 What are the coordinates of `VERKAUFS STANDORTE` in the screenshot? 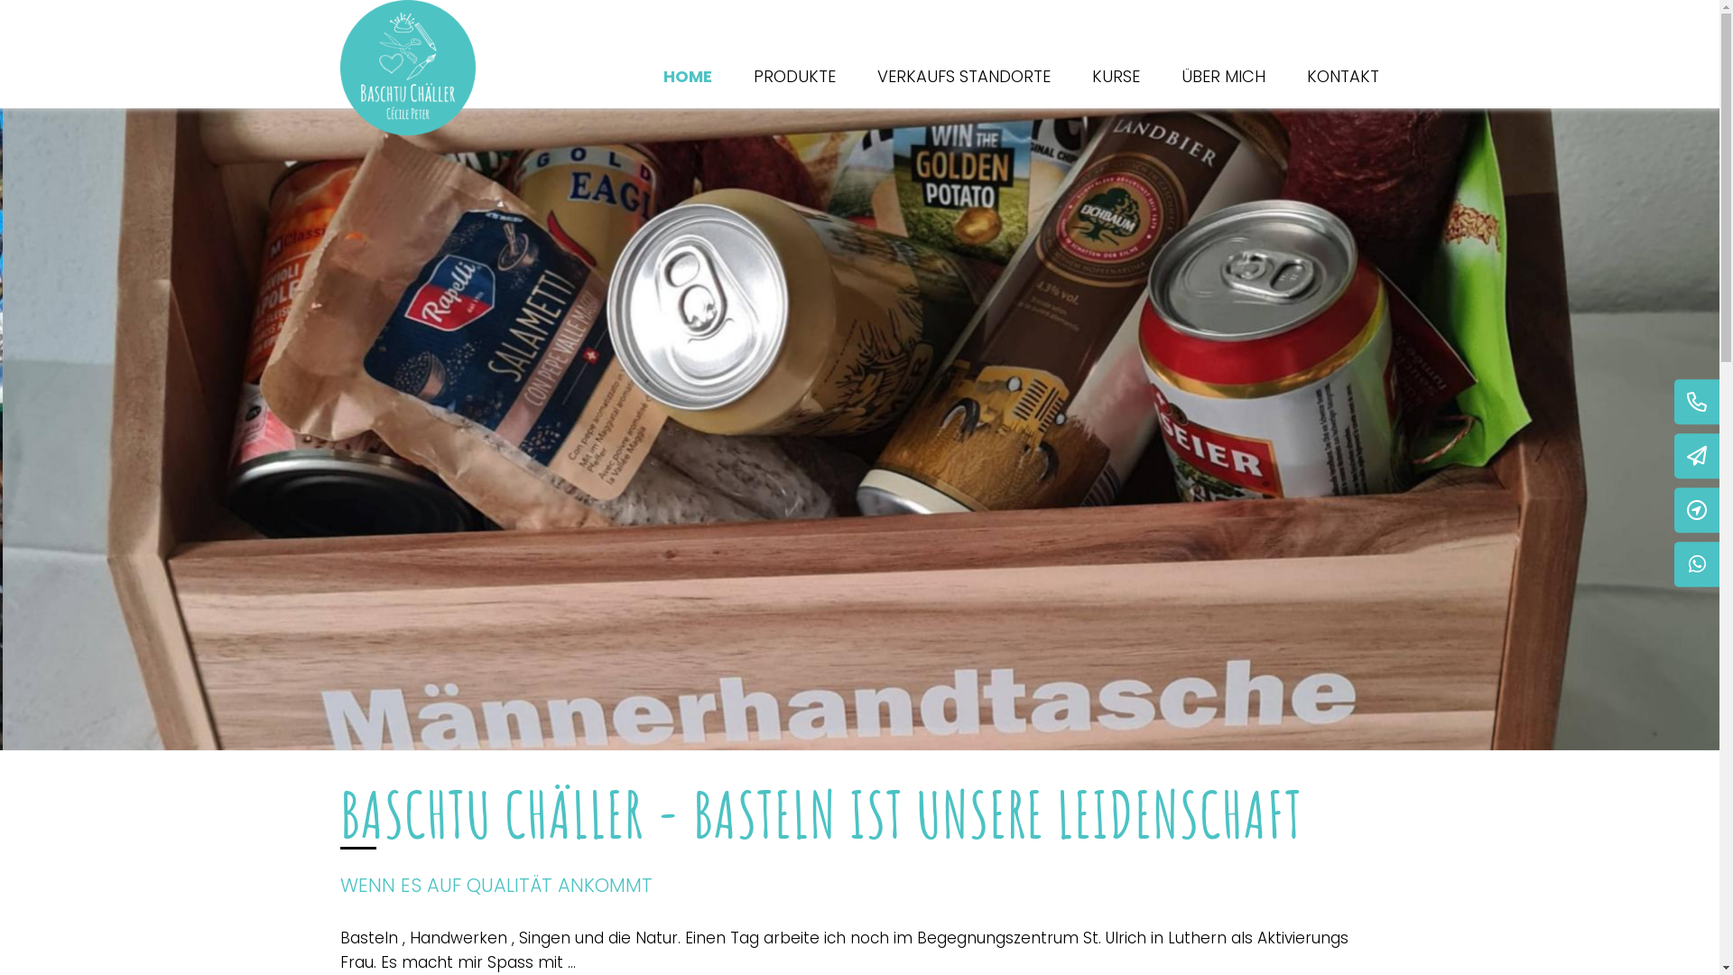 It's located at (964, 76).